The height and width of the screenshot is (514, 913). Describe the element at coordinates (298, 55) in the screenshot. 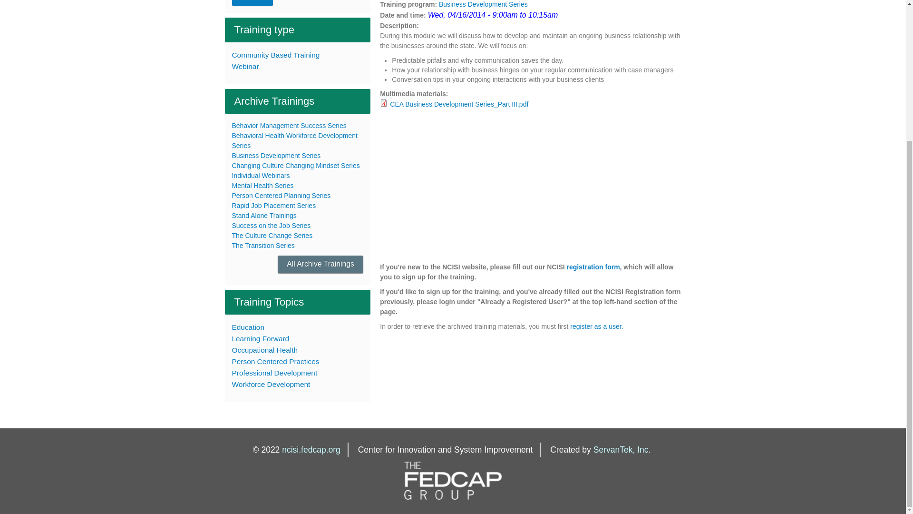

I see `Community Based Training` at that location.